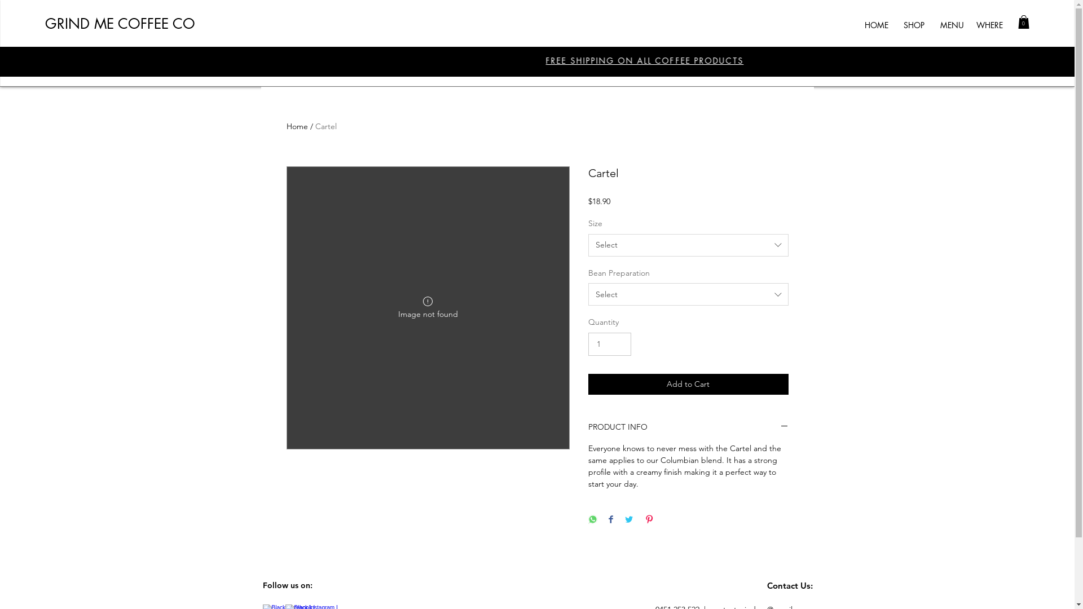  I want to click on MENU, so click(952, 25).